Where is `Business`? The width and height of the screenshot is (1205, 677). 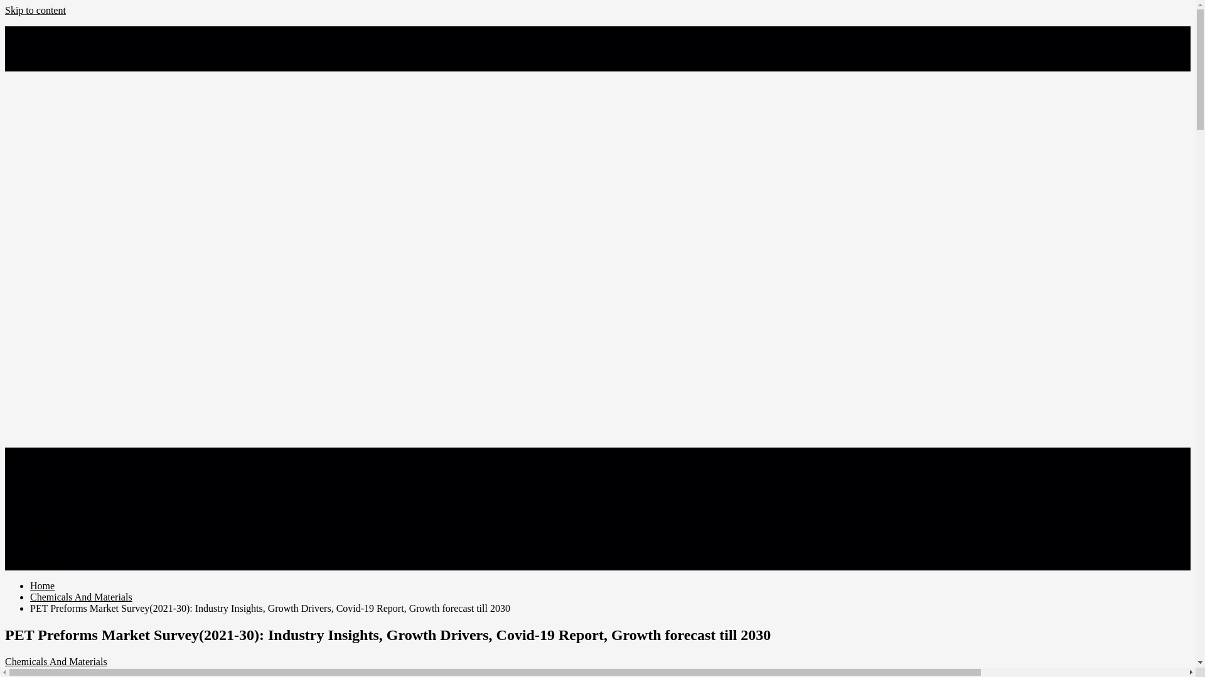 Business is located at coordinates (48, 485).